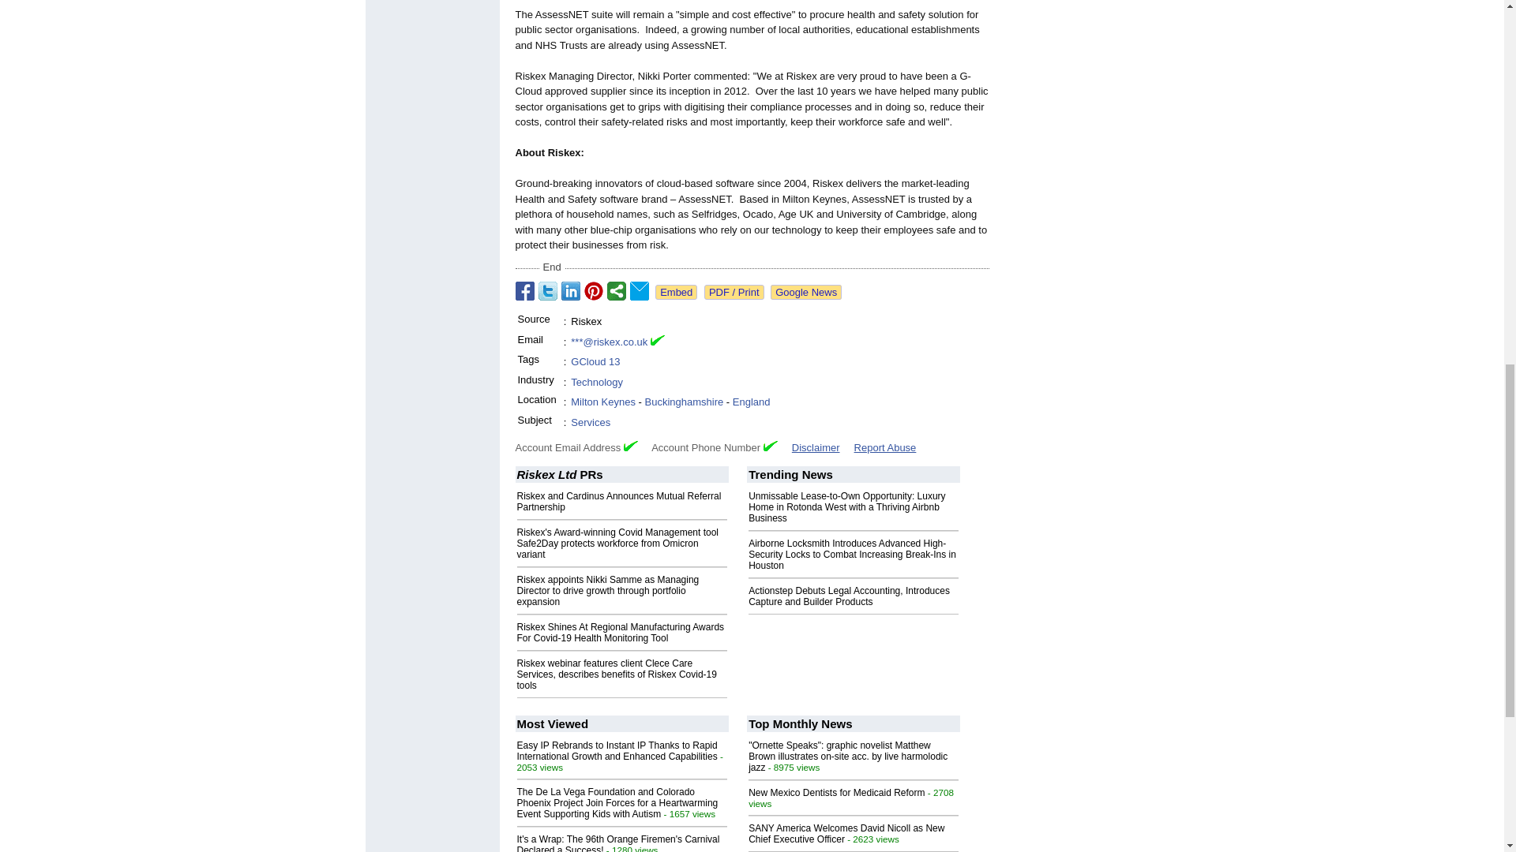 This screenshot has width=1516, height=852. Describe the element at coordinates (734, 292) in the screenshot. I see `See or print the PDF version!` at that location.